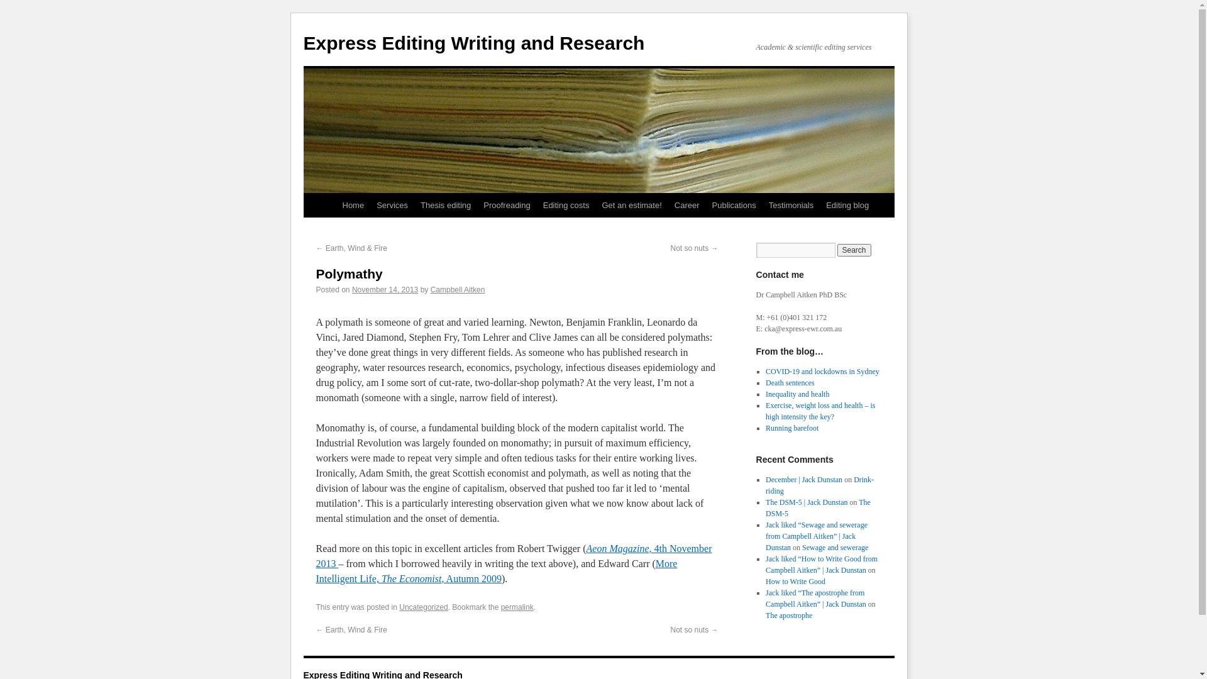 The height and width of the screenshot is (679, 1207). What do you see at coordinates (854, 250) in the screenshot?
I see `Search` at bounding box center [854, 250].